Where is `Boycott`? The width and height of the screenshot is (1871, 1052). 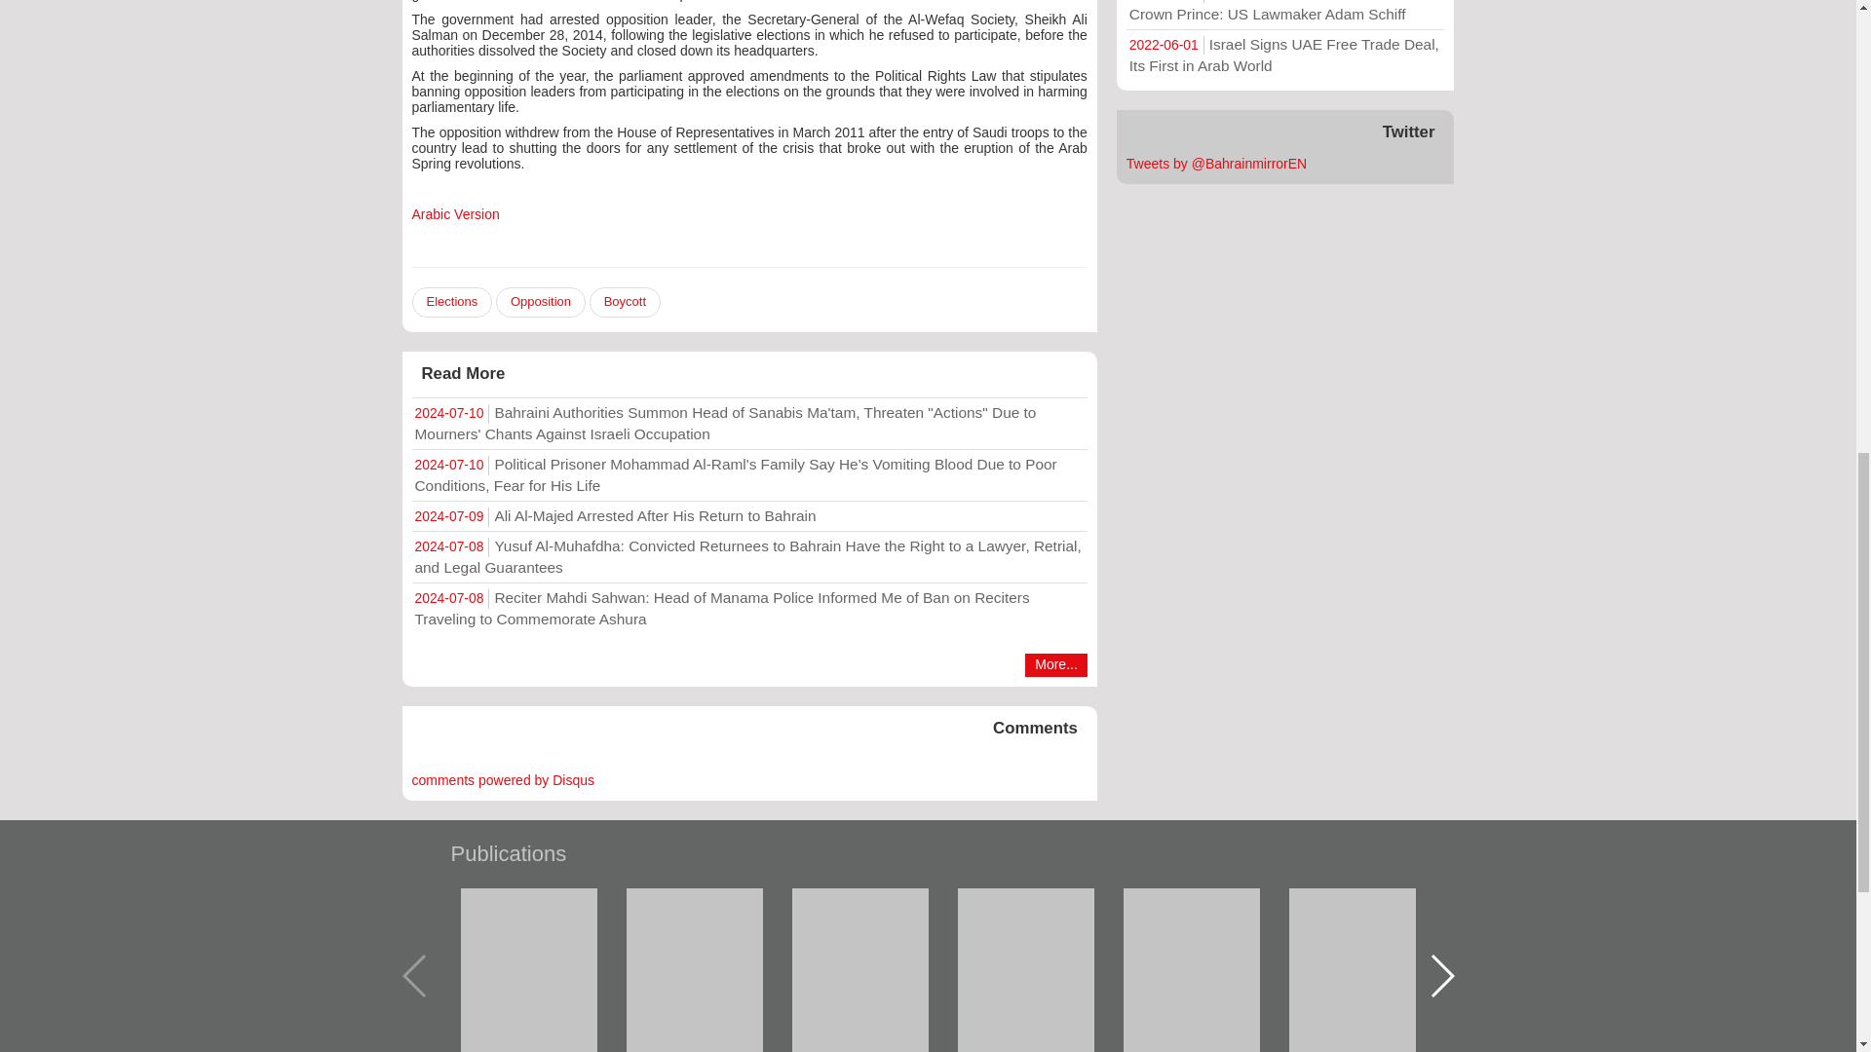
Boycott is located at coordinates (624, 302).